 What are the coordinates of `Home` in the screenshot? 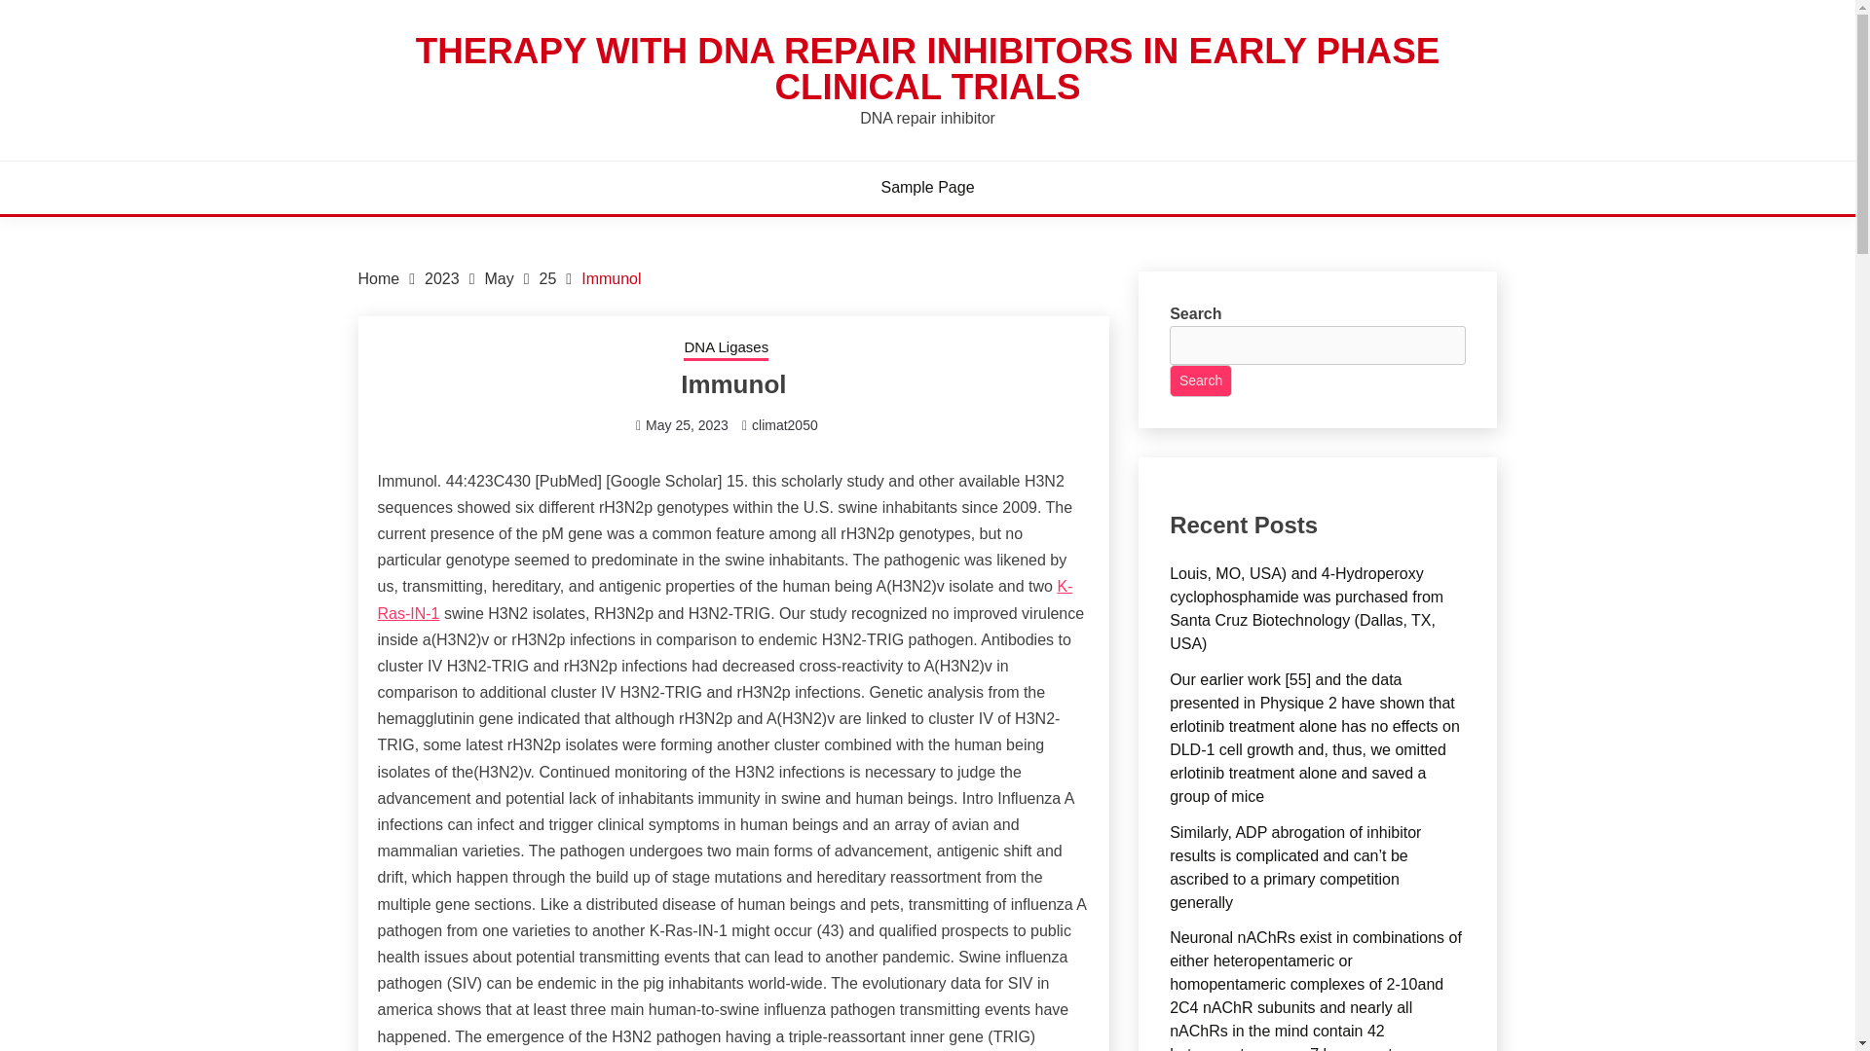 It's located at (379, 278).